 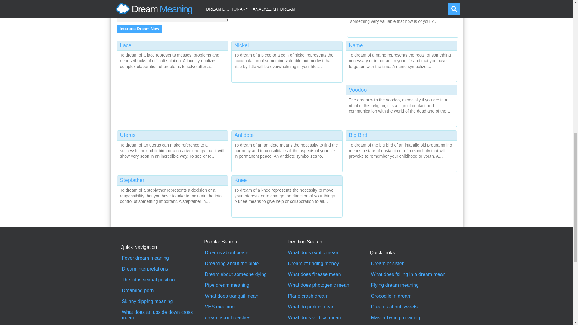 What do you see at coordinates (245, 285) in the screenshot?
I see `Pipe dream meaning` at bounding box center [245, 285].